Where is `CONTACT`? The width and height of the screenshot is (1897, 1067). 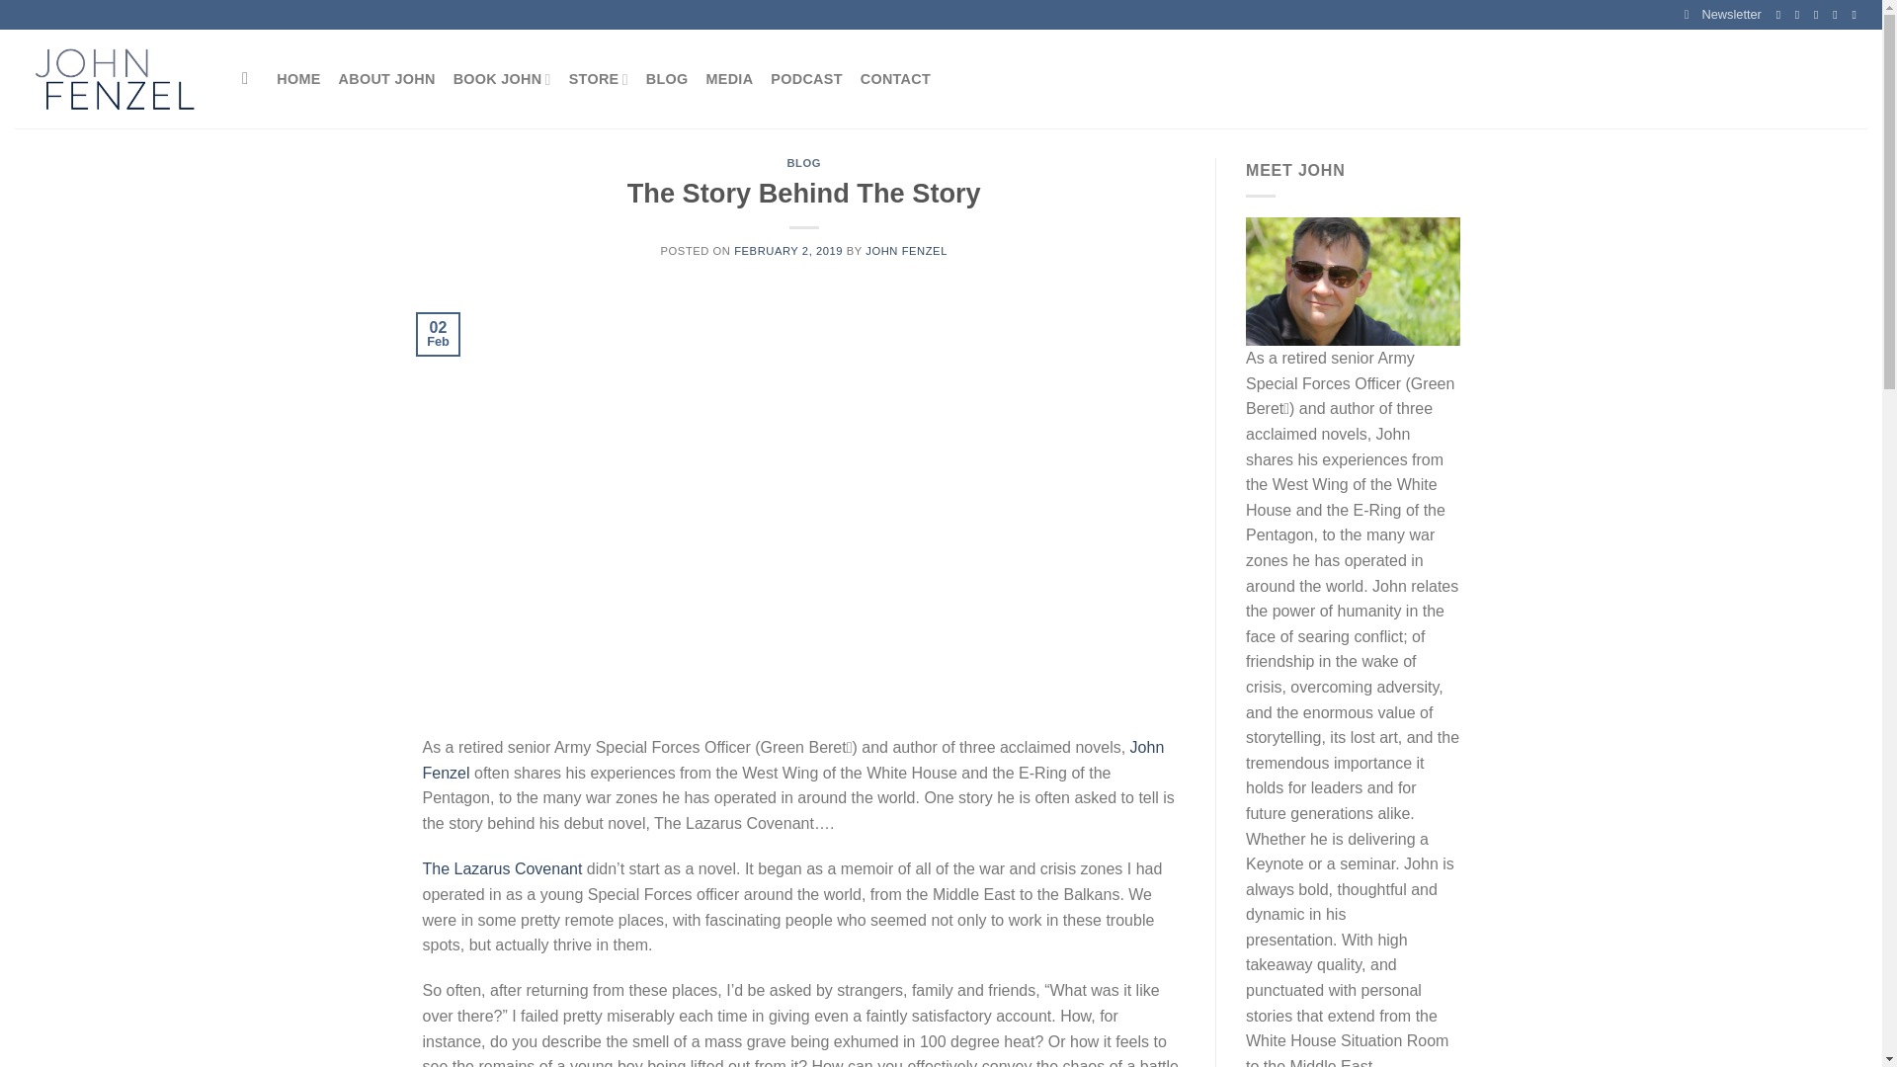 CONTACT is located at coordinates (895, 79).